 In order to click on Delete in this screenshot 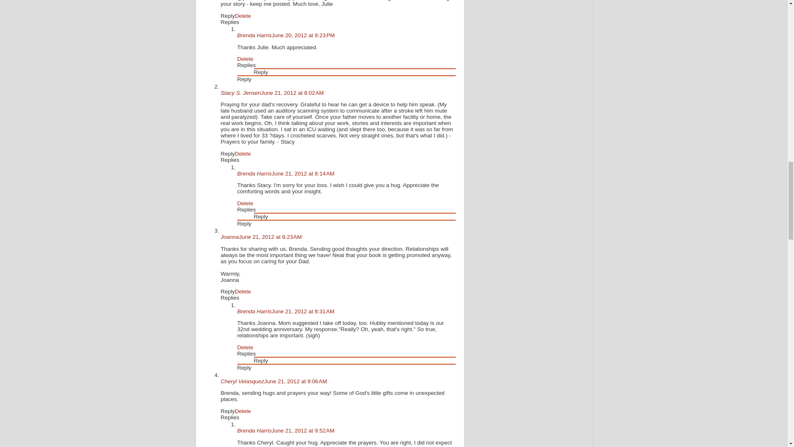, I will do `click(245, 203)`.